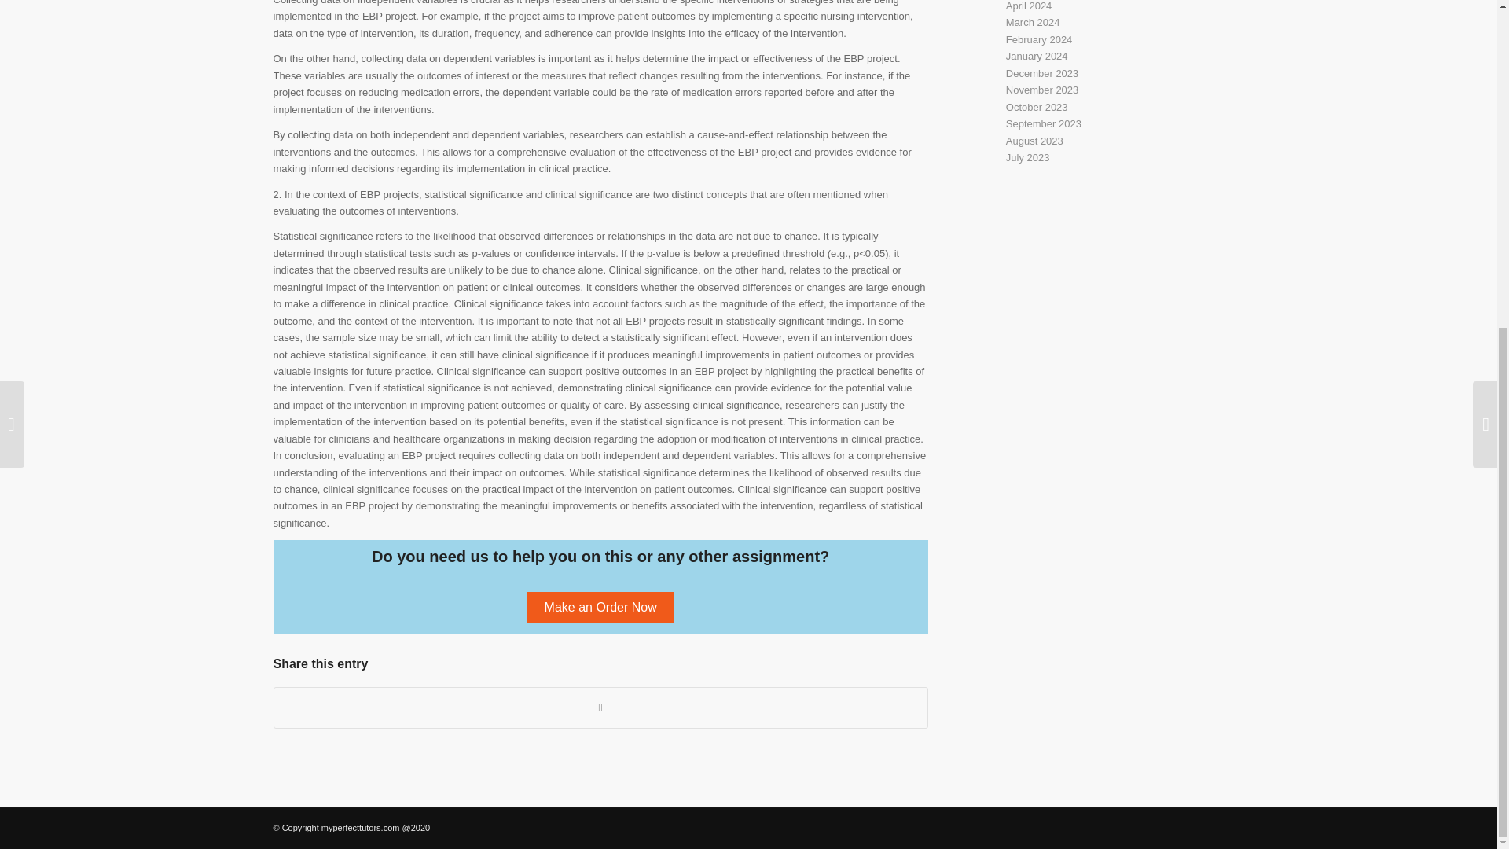  What do you see at coordinates (1044, 124) in the screenshot?
I see `September 2023` at bounding box center [1044, 124].